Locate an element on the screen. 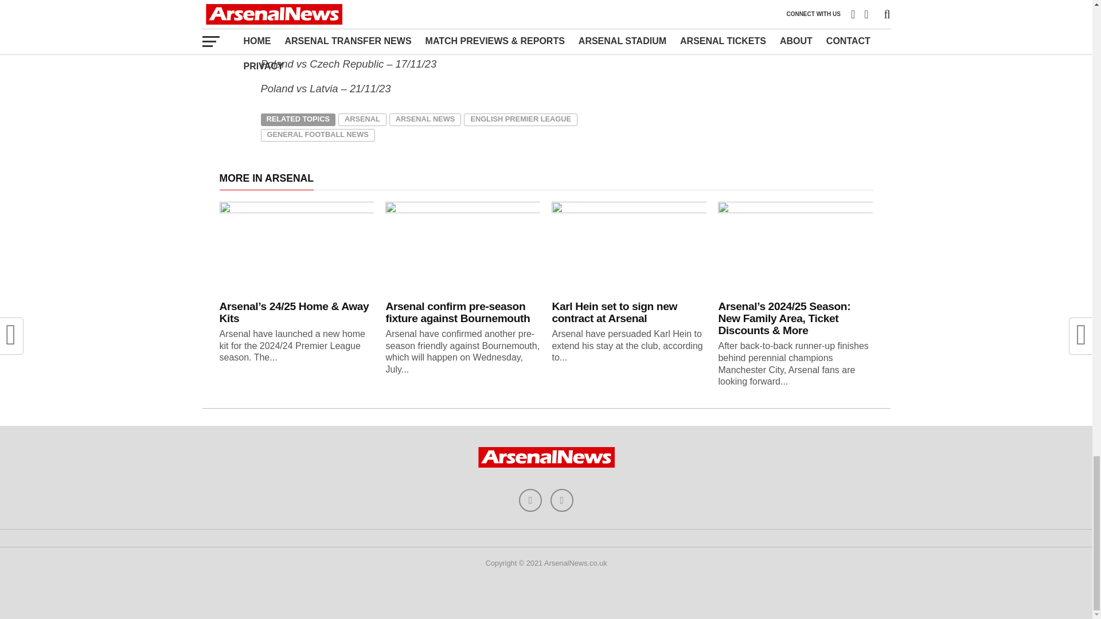 The width and height of the screenshot is (1101, 619). ENGLISH PREMIER LEAGUE is located at coordinates (520, 119).